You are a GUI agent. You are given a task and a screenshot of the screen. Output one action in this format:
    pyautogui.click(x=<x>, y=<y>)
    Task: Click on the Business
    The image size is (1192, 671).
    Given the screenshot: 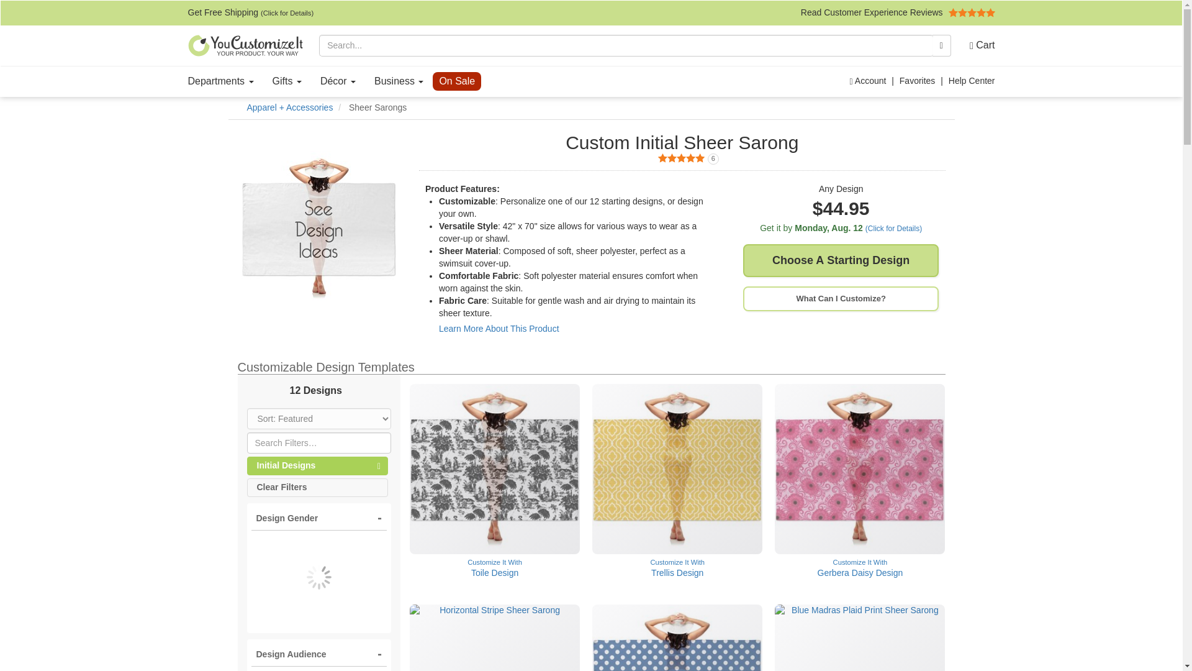 What is the action you would take?
    pyautogui.click(x=399, y=81)
    